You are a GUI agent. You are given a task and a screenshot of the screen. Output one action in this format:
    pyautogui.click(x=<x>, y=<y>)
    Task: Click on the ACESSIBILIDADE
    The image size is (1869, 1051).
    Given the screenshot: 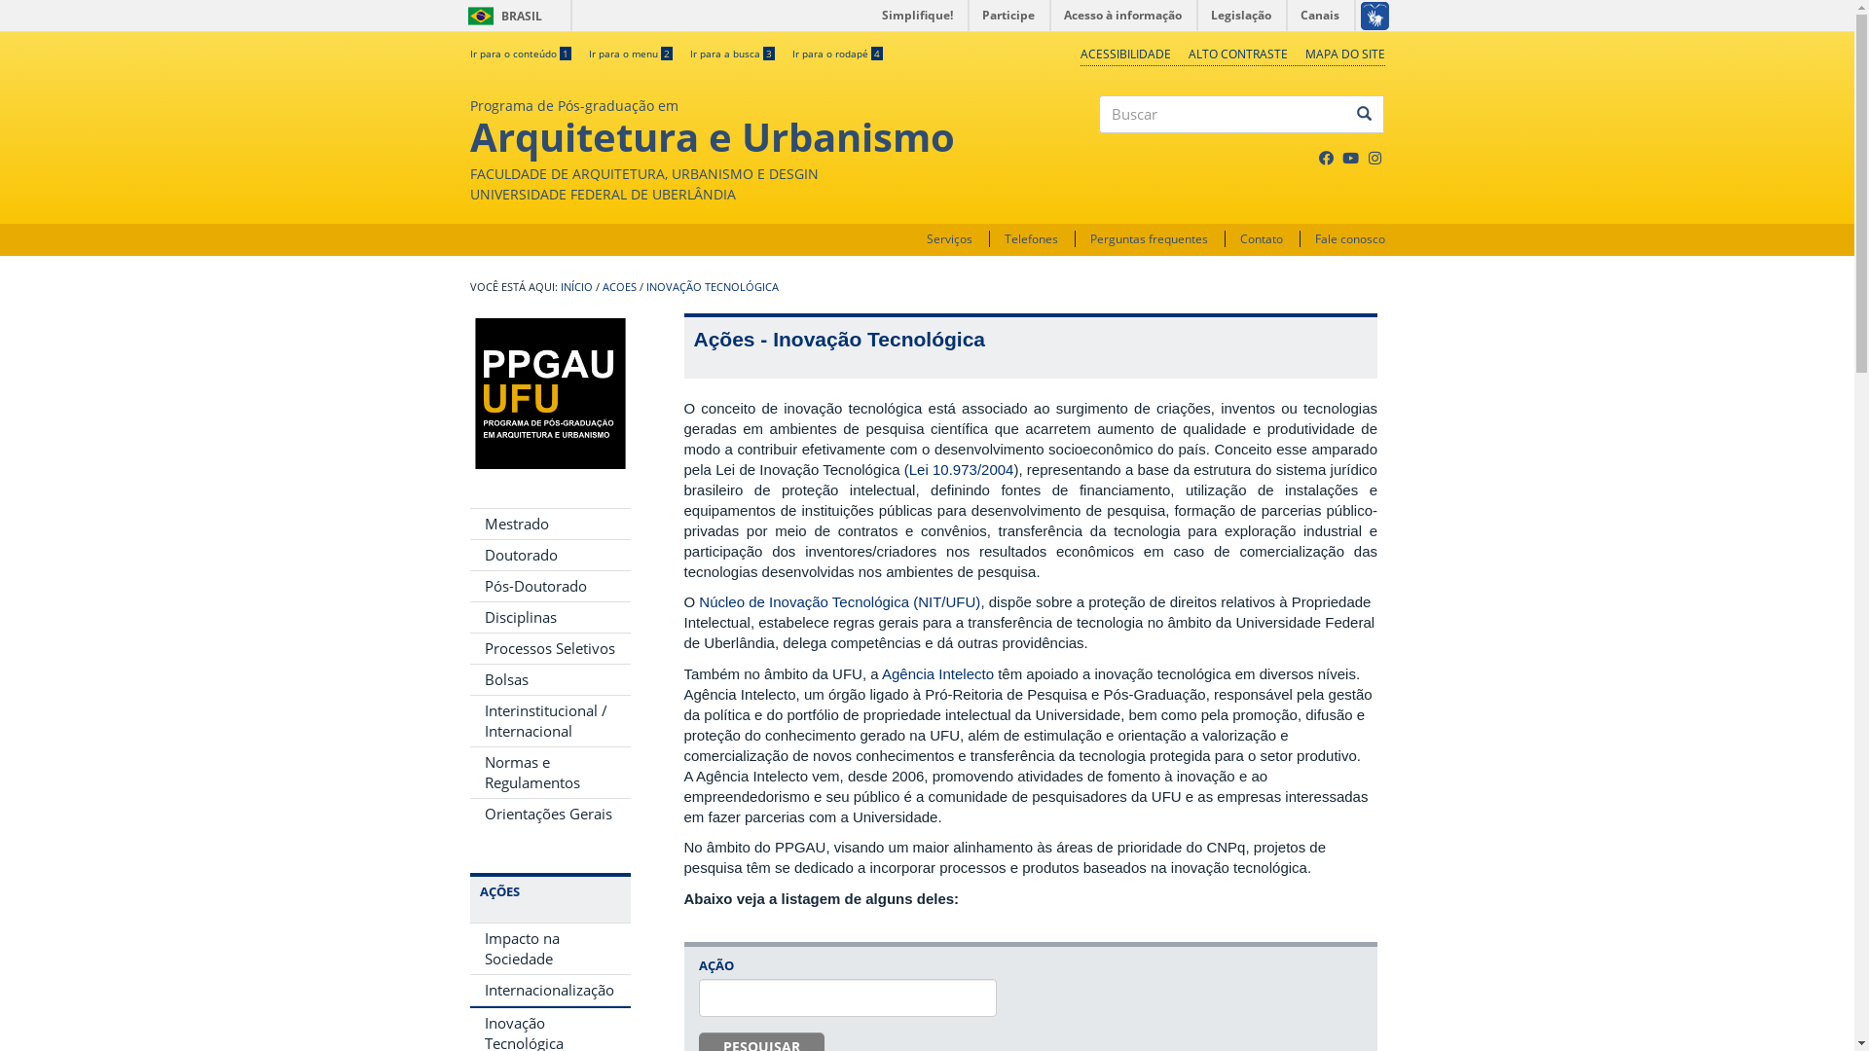 What is the action you would take?
    pyautogui.click(x=1125, y=54)
    